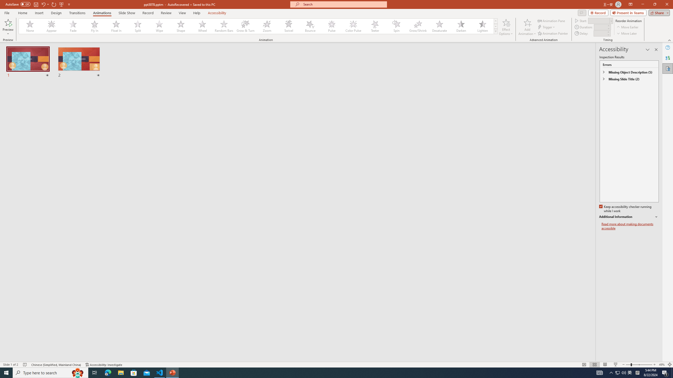 The height and width of the screenshot is (378, 673). Describe the element at coordinates (662, 365) in the screenshot. I see `Zoom 49%` at that location.